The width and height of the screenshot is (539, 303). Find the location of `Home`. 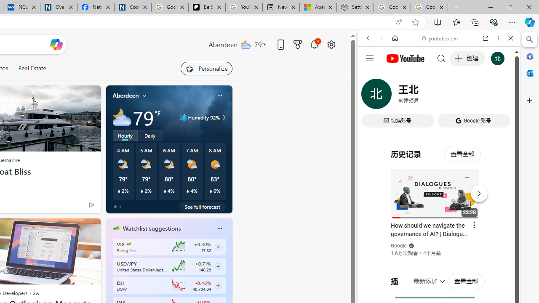

Home is located at coordinates (395, 38).